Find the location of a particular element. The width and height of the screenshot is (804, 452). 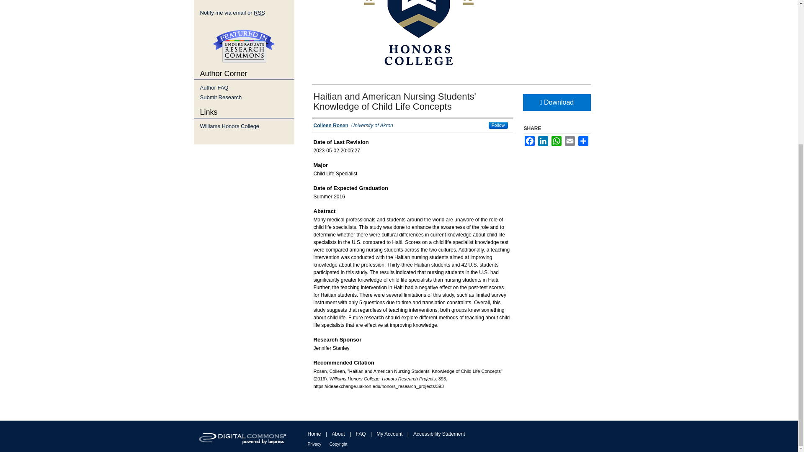

Follow is located at coordinates (498, 125).